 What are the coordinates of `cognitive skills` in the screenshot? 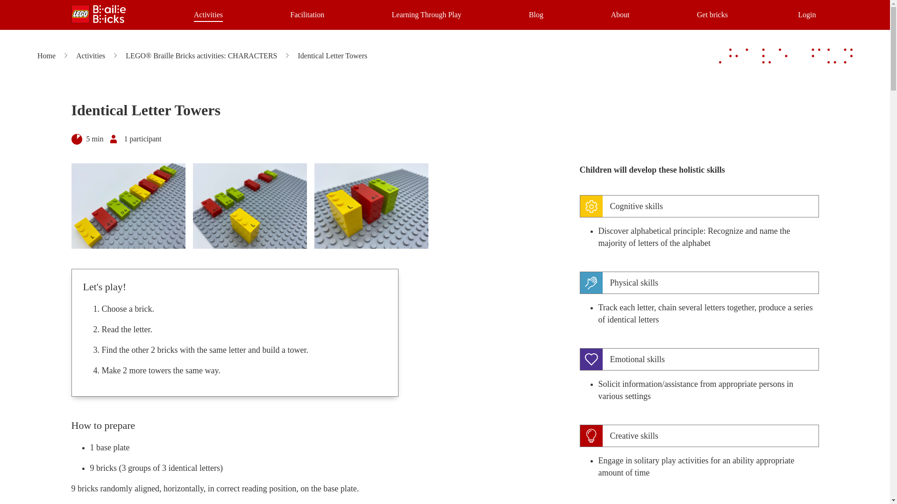 It's located at (699, 206).